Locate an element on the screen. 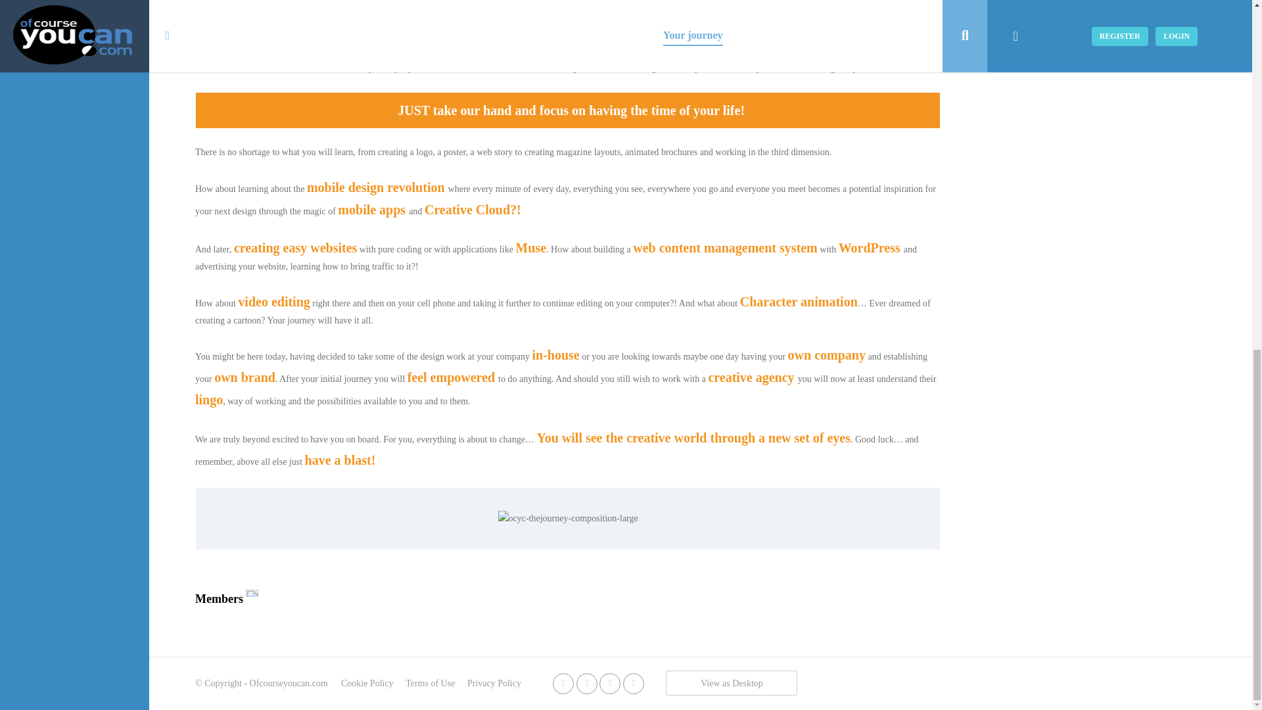 The image size is (1262, 710). linkedin is located at coordinates (610, 683).